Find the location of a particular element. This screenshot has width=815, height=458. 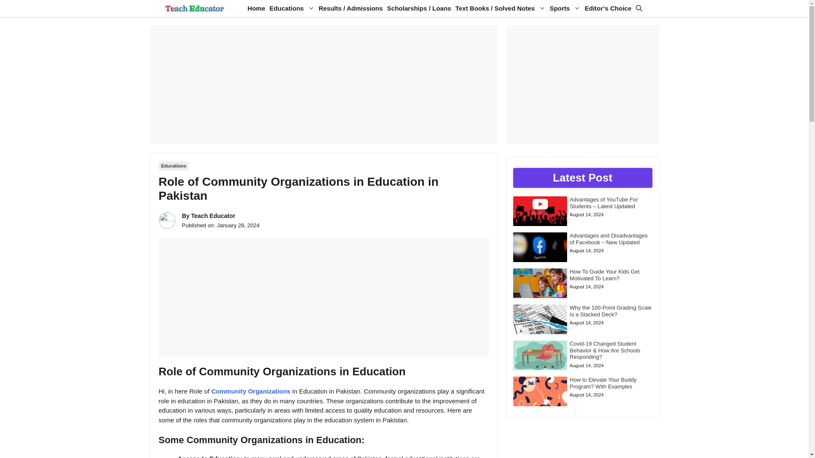

Community Organizations is located at coordinates (251, 391).